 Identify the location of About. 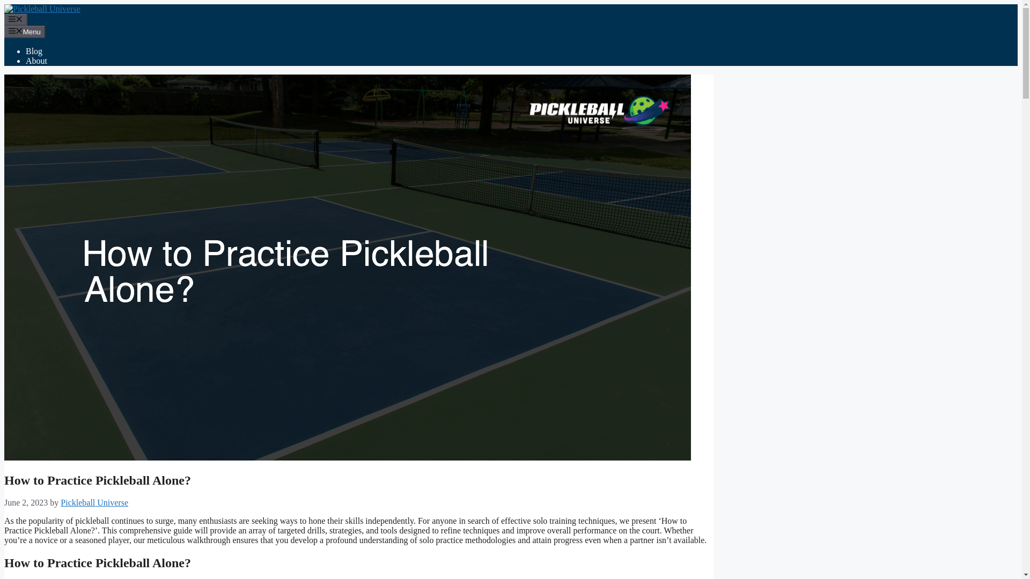
(36, 61).